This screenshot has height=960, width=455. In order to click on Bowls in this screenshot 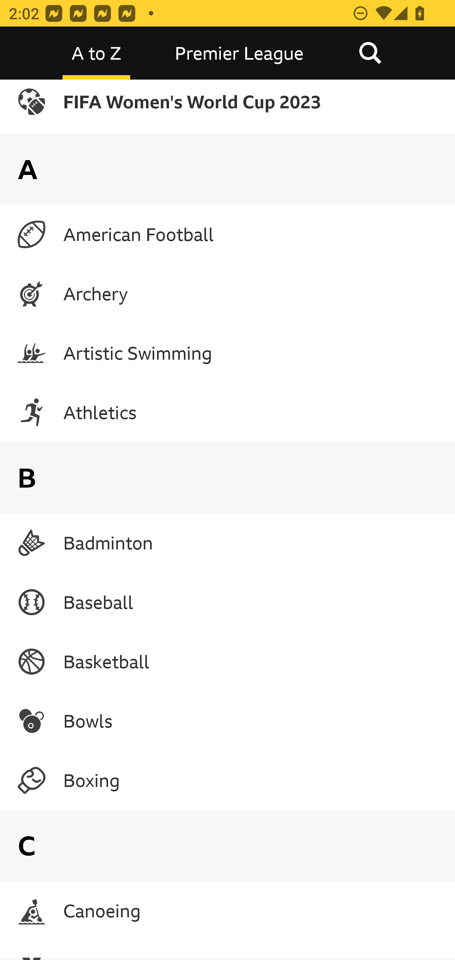, I will do `click(227, 721)`.